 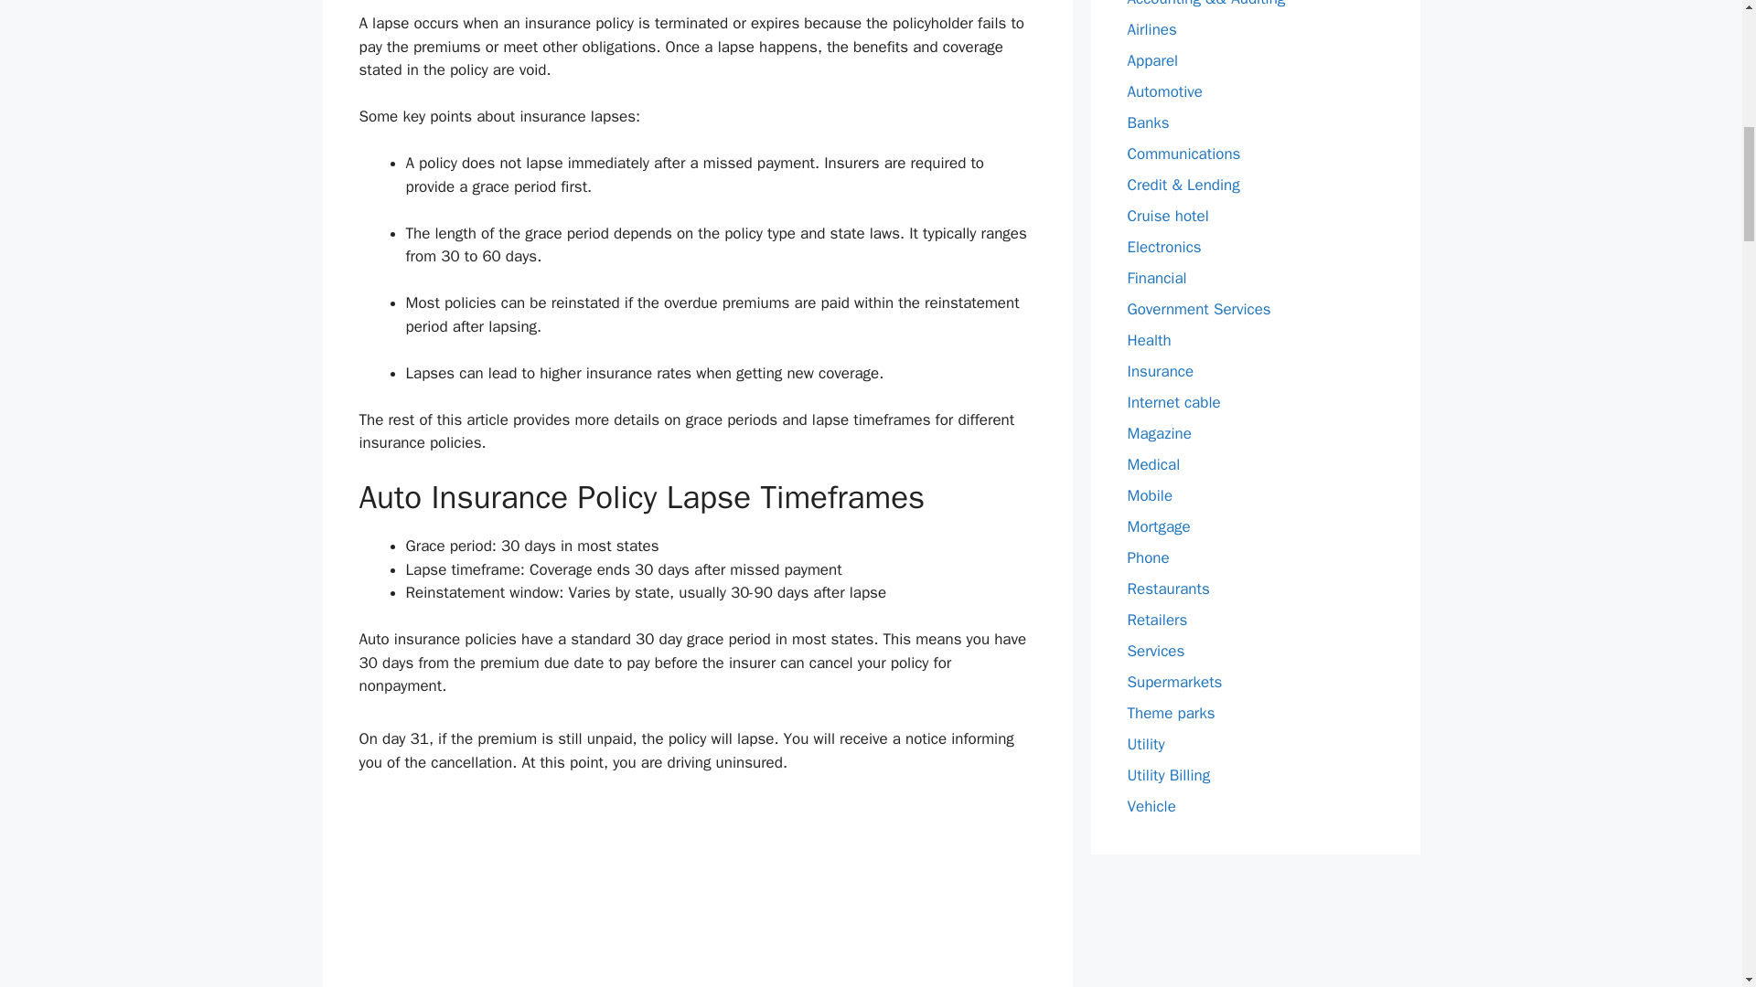 I want to click on Airlines, so click(x=1151, y=29).